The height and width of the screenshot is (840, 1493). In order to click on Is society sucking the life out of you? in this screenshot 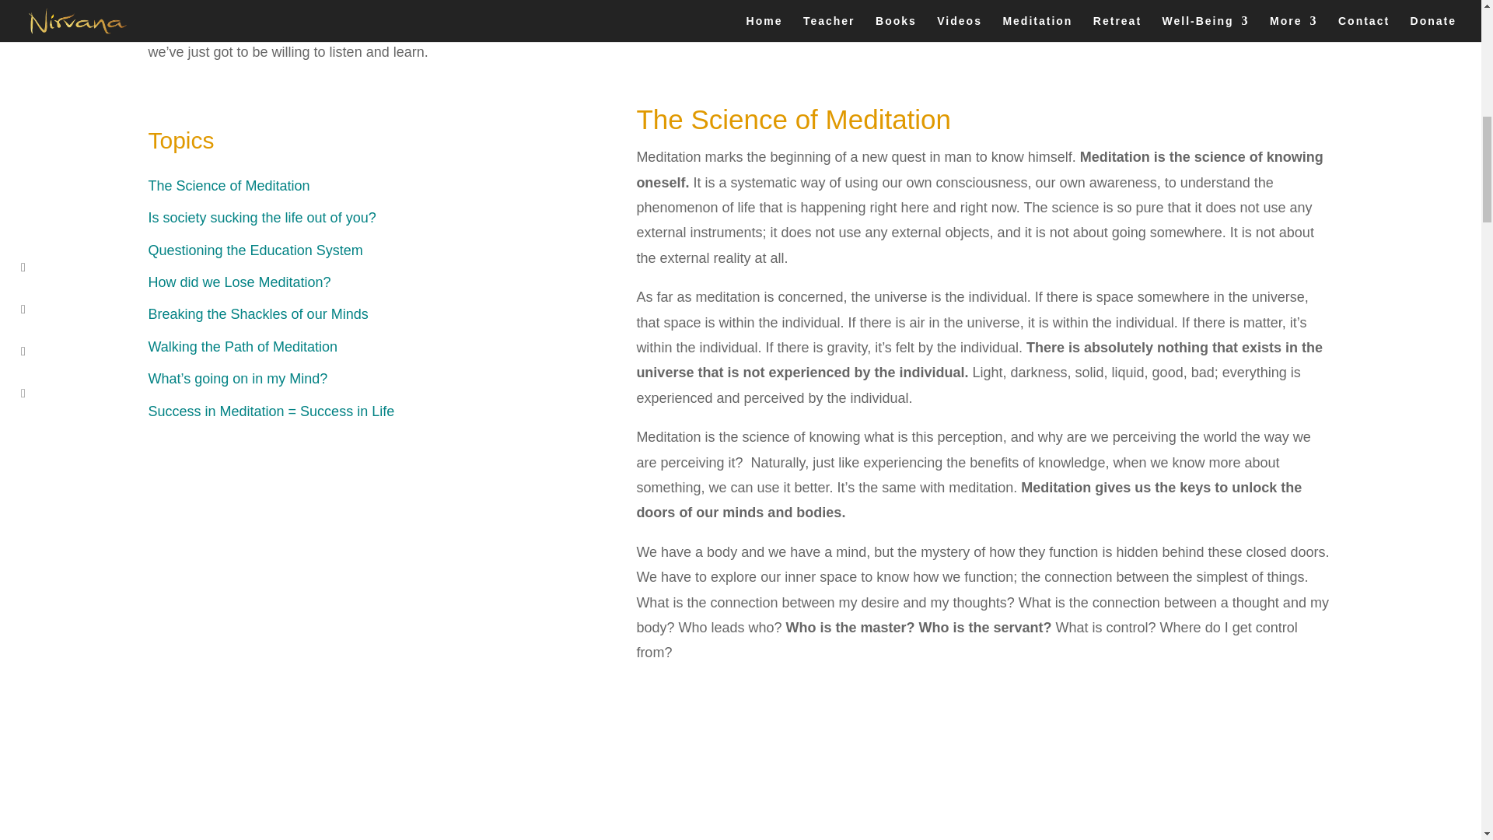, I will do `click(261, 218)`.